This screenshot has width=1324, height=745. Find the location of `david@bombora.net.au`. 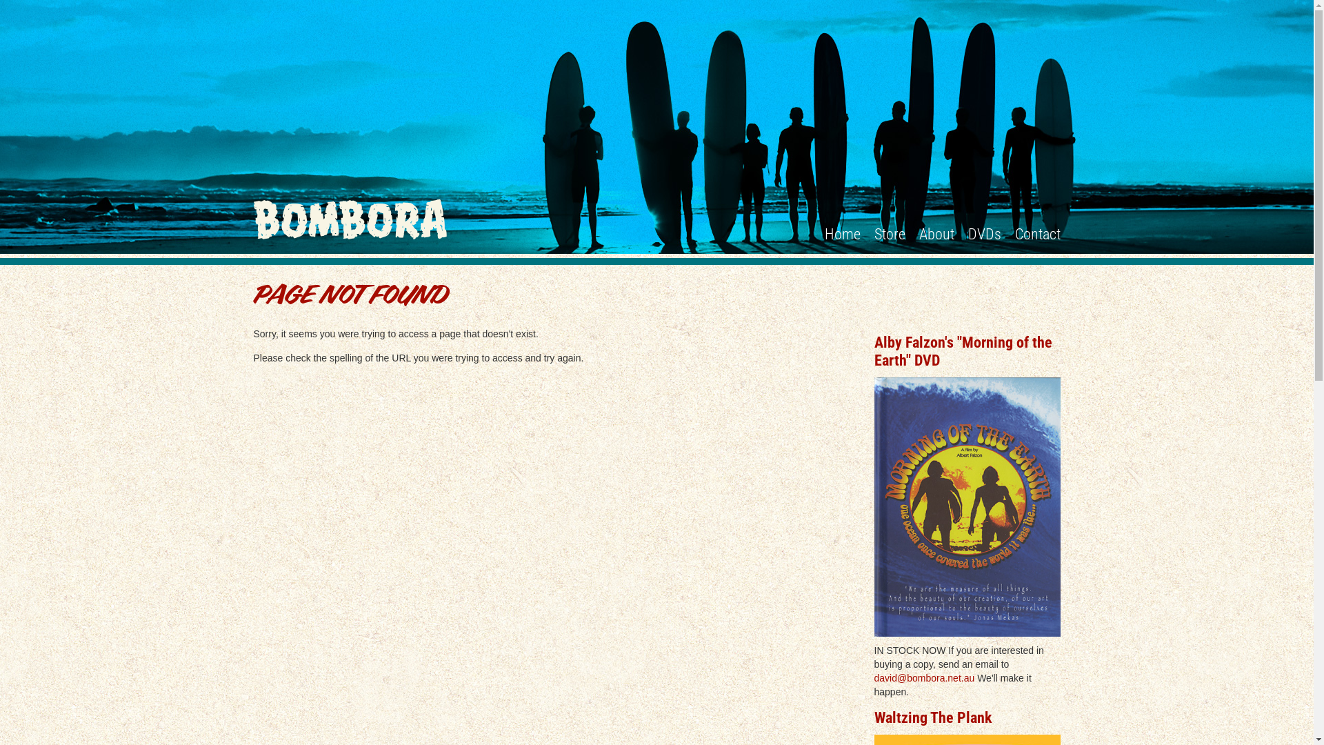

david@bombora.net.au is located at coordinates (925, 678).